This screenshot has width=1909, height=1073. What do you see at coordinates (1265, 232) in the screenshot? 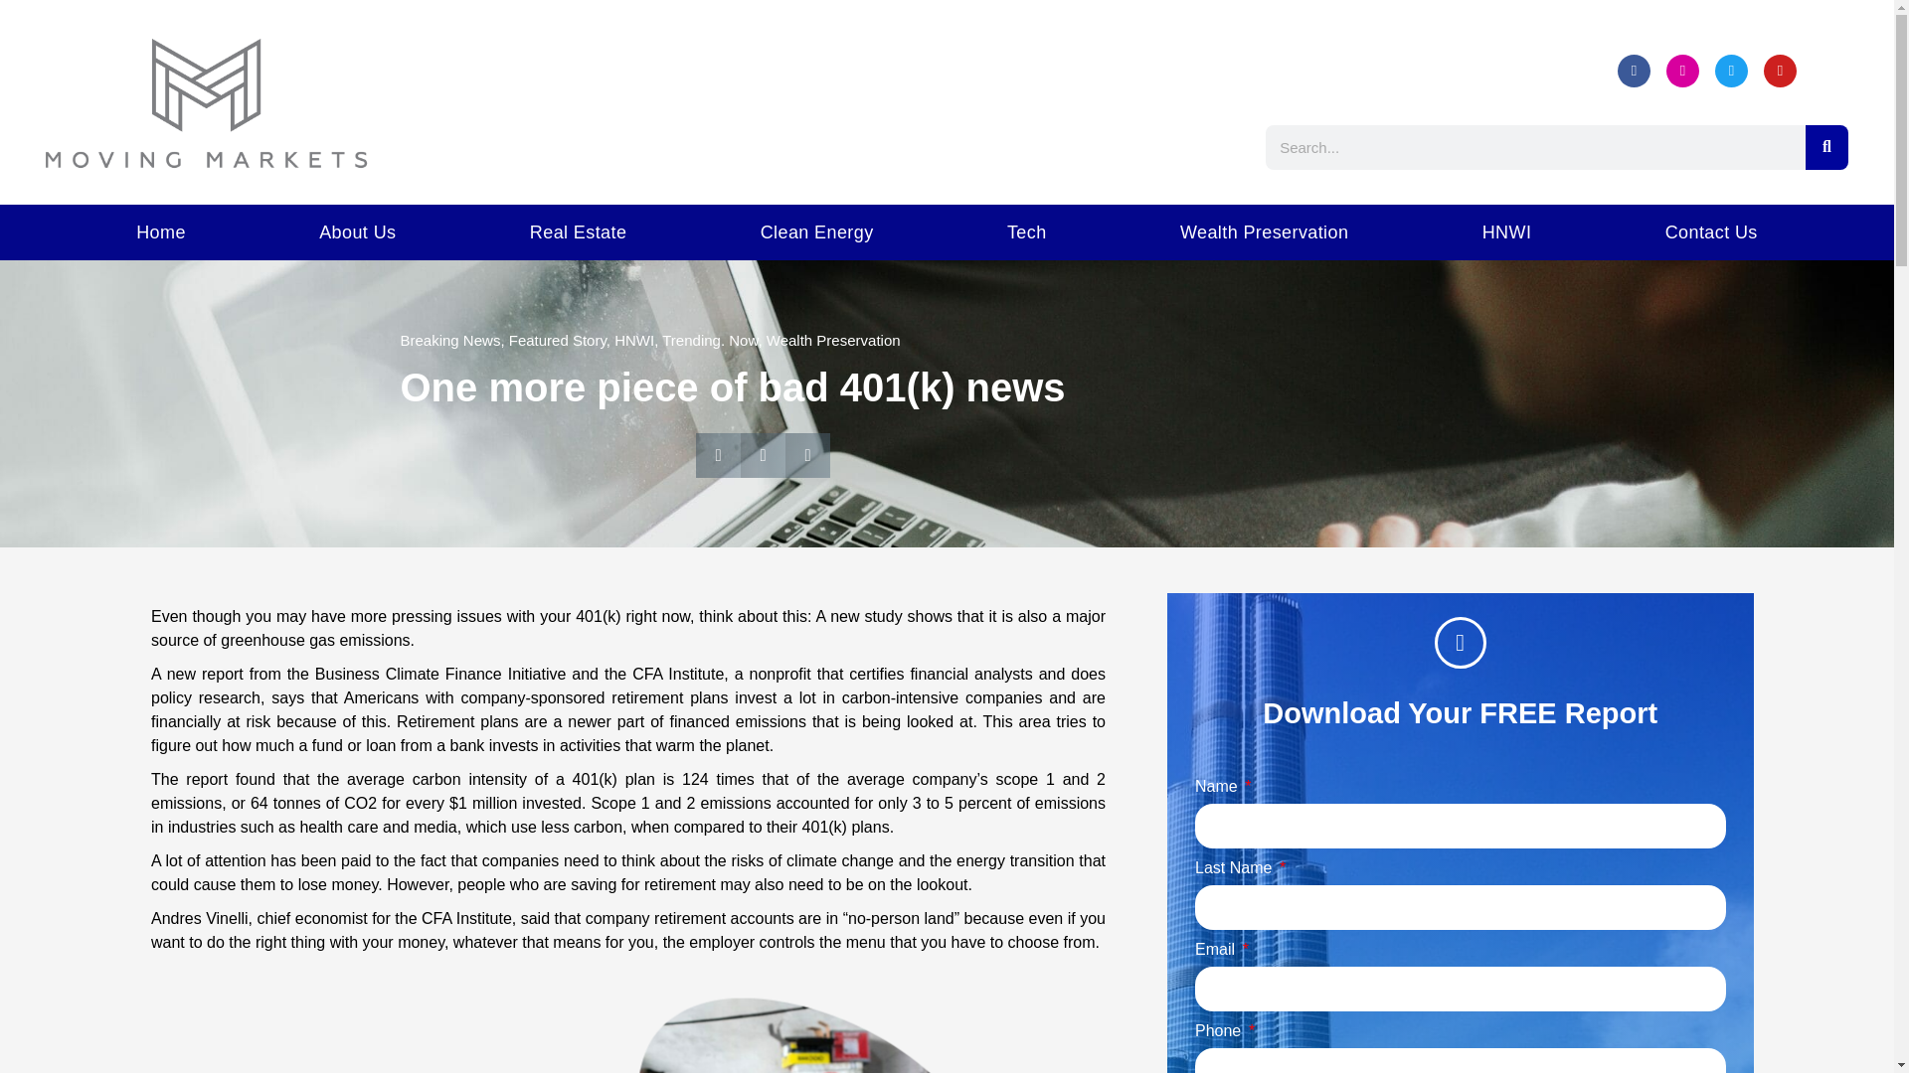
I see `Wealth Preservation` at bounding box center [1265, 232].